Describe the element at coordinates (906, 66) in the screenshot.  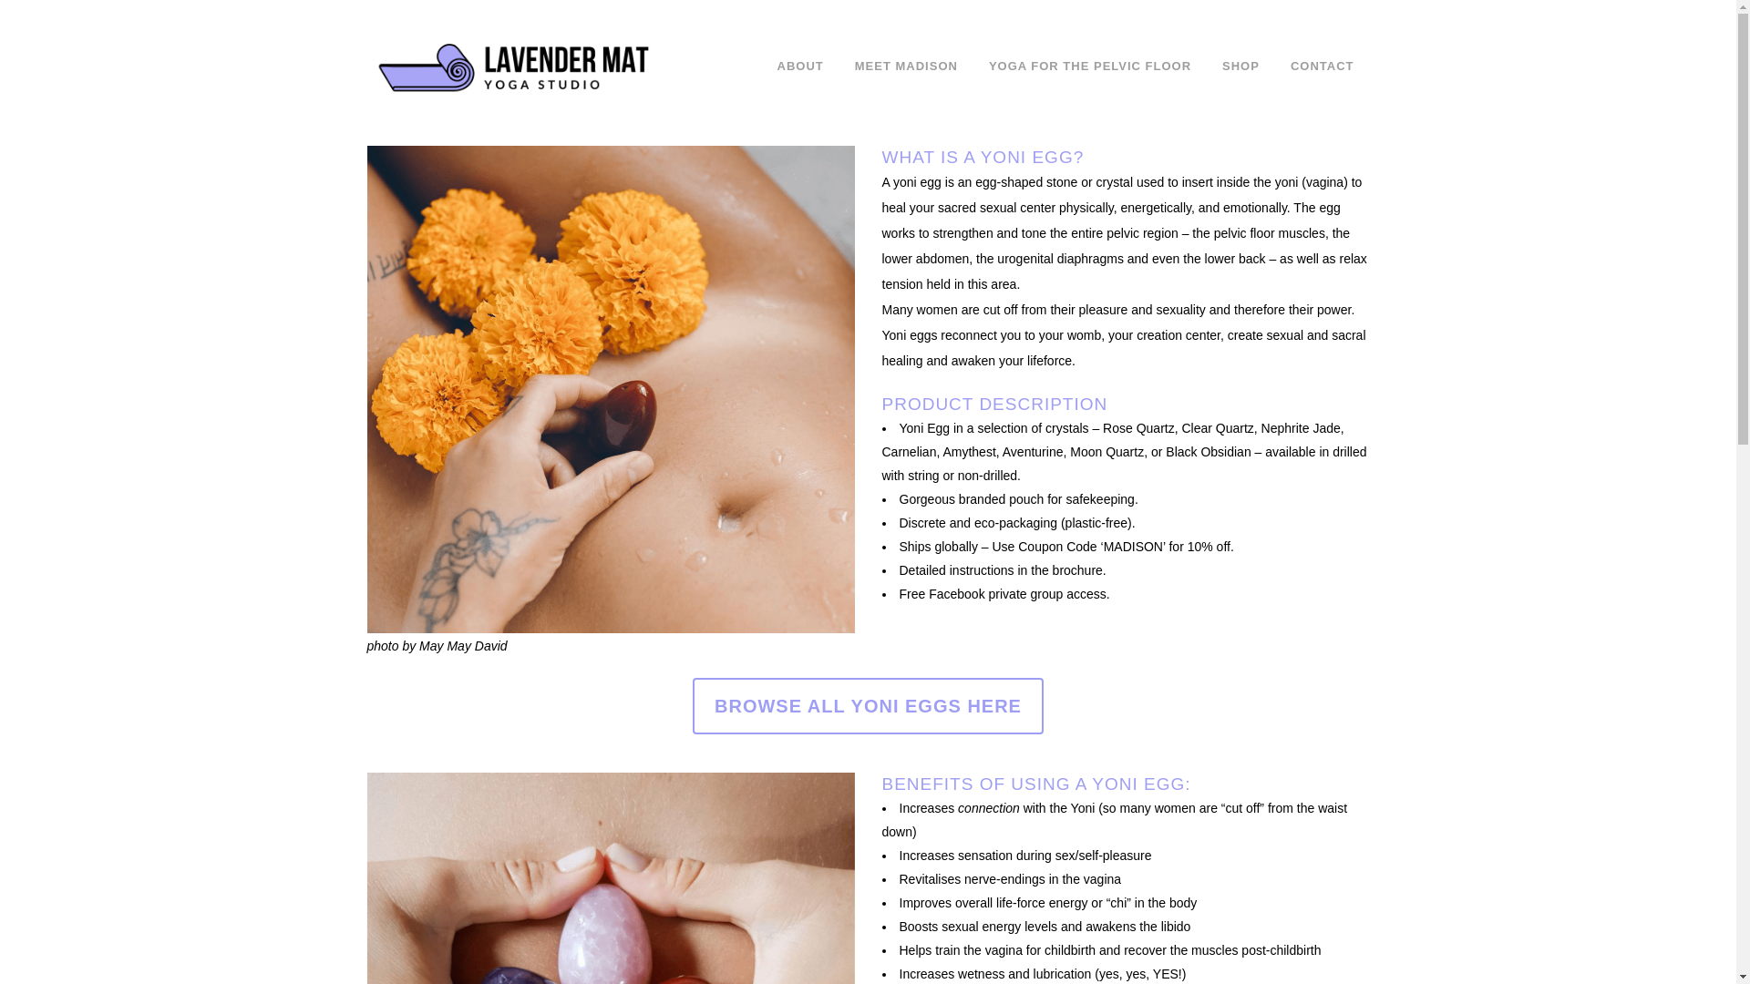
I see `MEET MADISON` at that location.